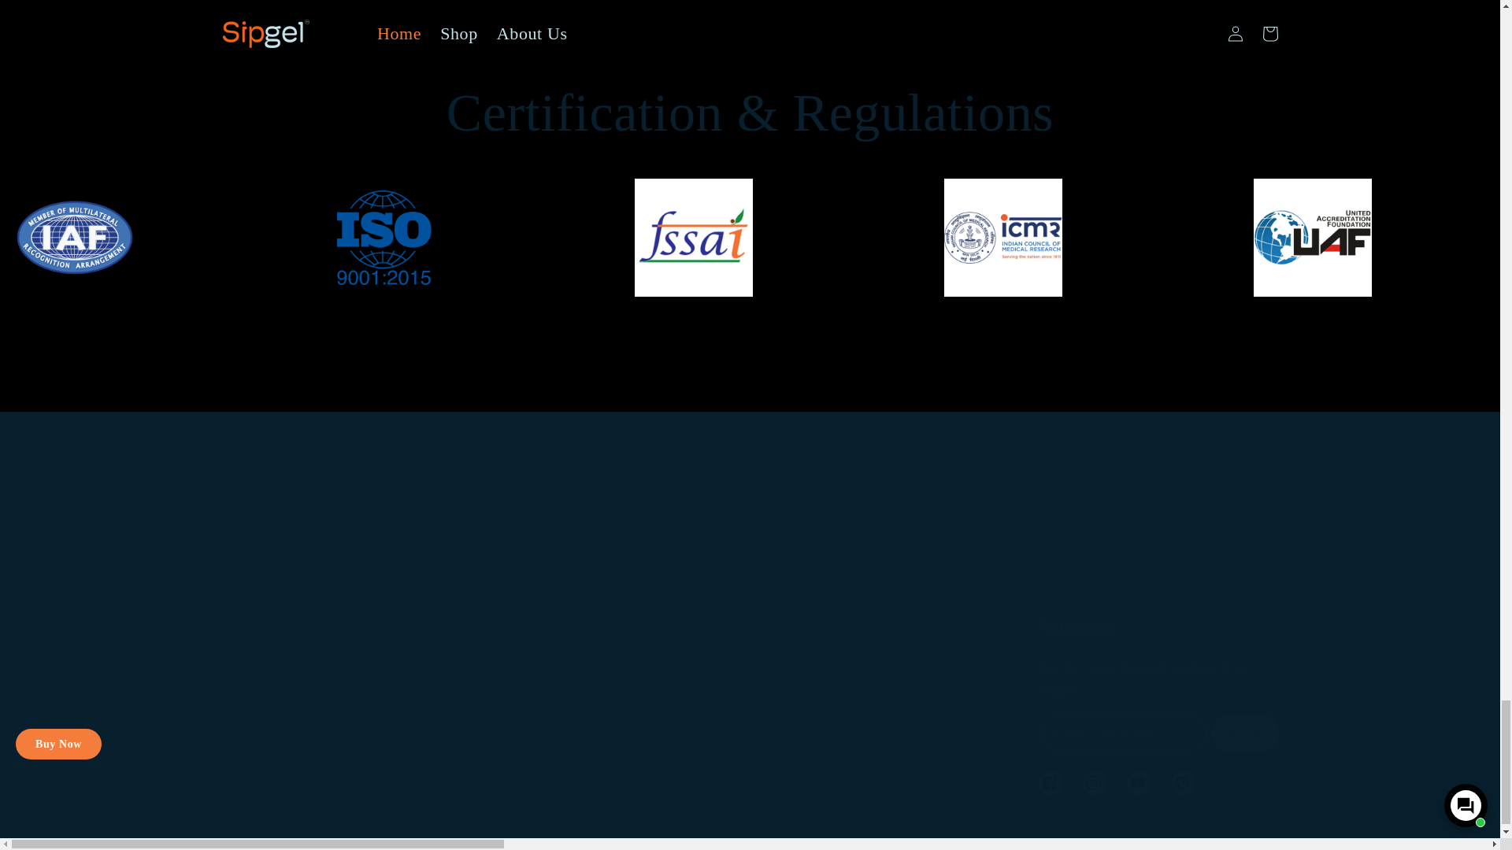 Image resolution: width=1512 pixels, height=850 pixels. I want to click on 1mg, so click(257, 637).